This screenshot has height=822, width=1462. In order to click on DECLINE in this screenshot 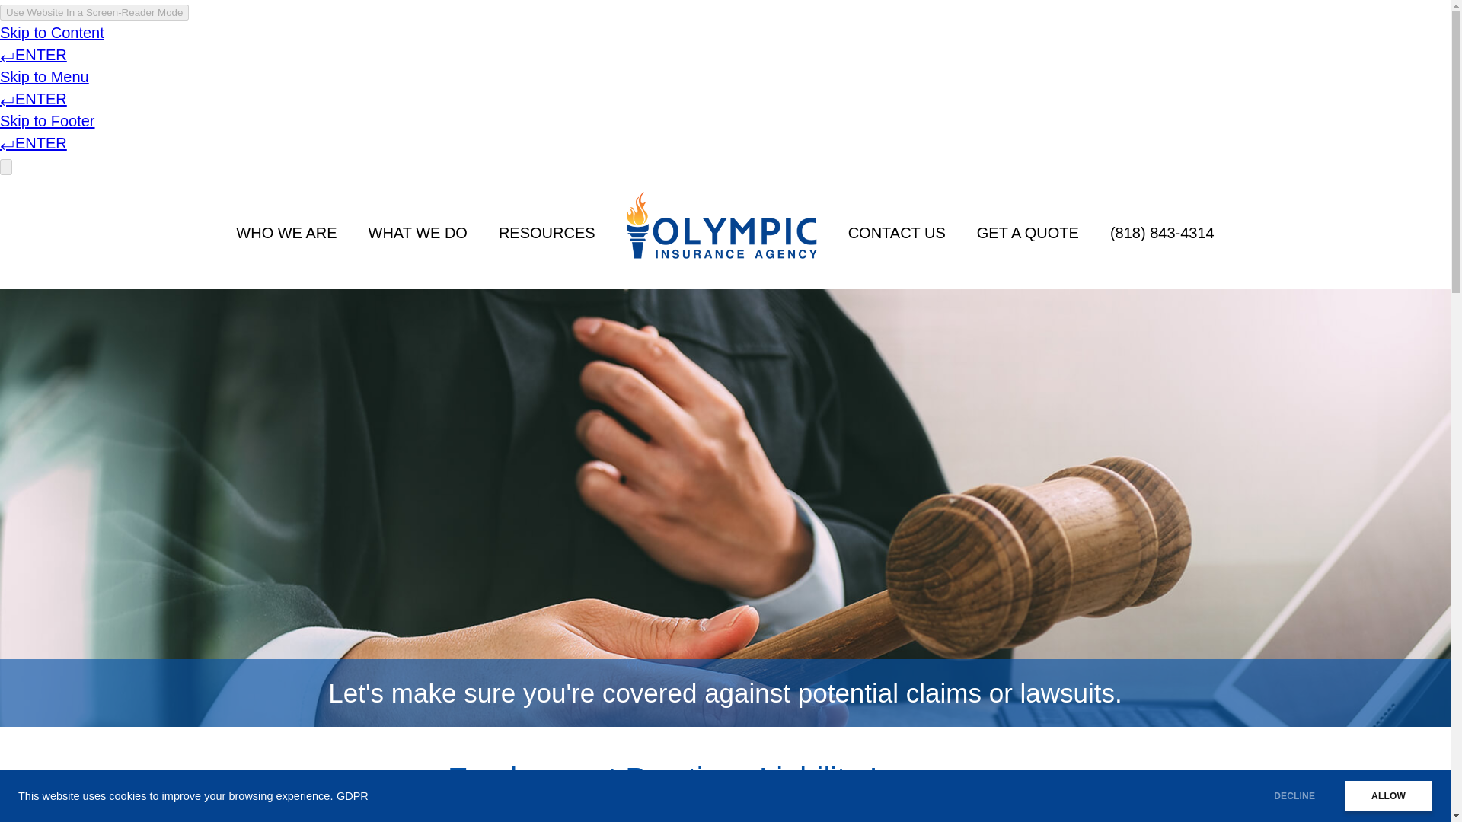, I will do `click(1294, 796)`.